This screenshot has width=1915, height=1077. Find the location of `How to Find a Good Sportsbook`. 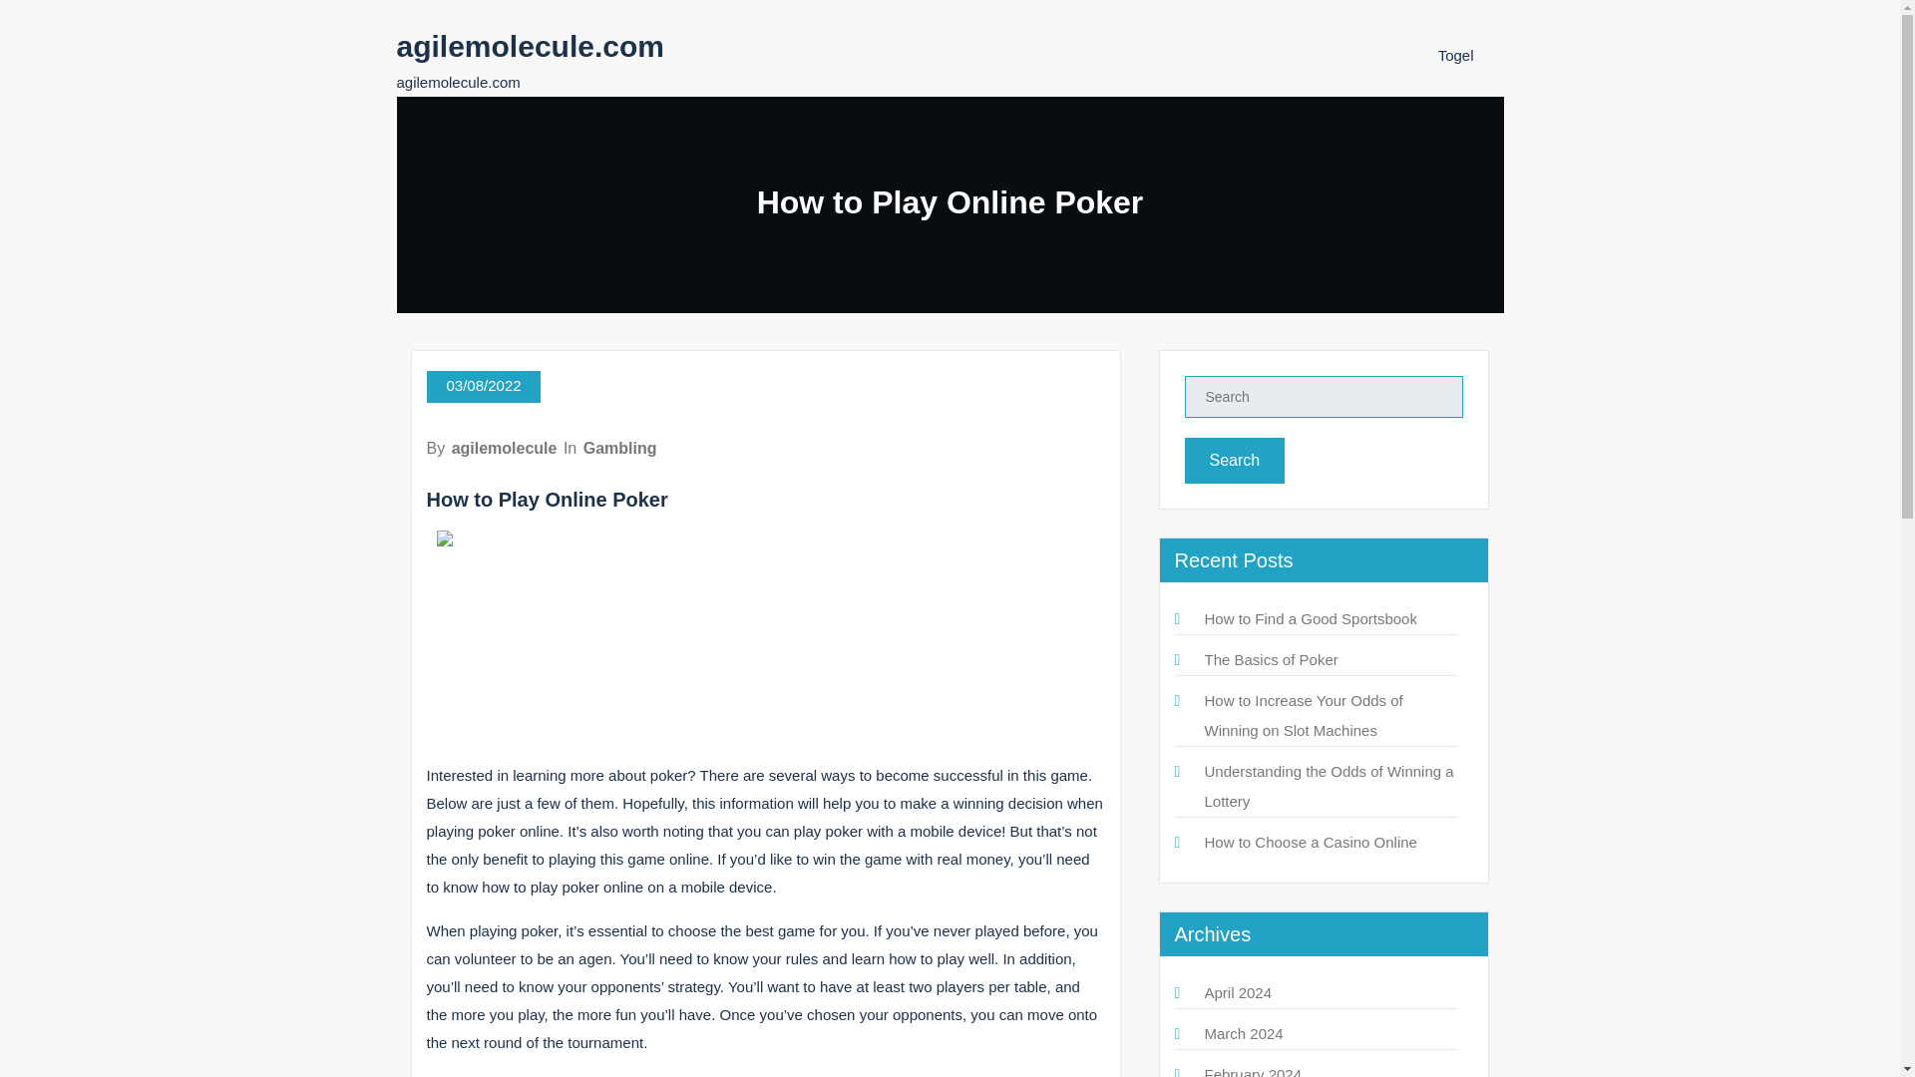

How to Find a Good Sportsbook is located at coordinates (1311, 618).